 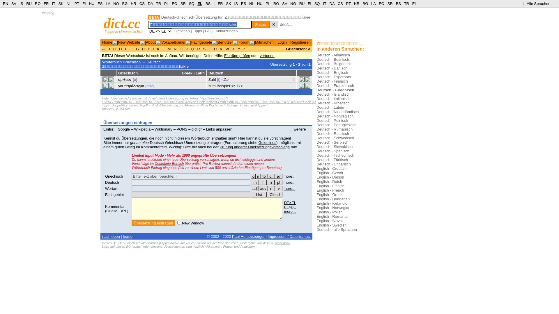 What do you see at coordinates (290, 203) in the screenshot?
I see `DE>EL` at bounding box center [290, 203].